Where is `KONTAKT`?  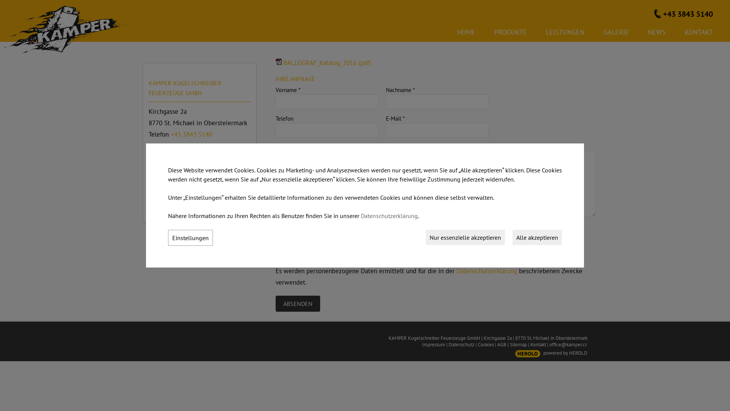 KONTAKT is located at coordinates (699, 34).